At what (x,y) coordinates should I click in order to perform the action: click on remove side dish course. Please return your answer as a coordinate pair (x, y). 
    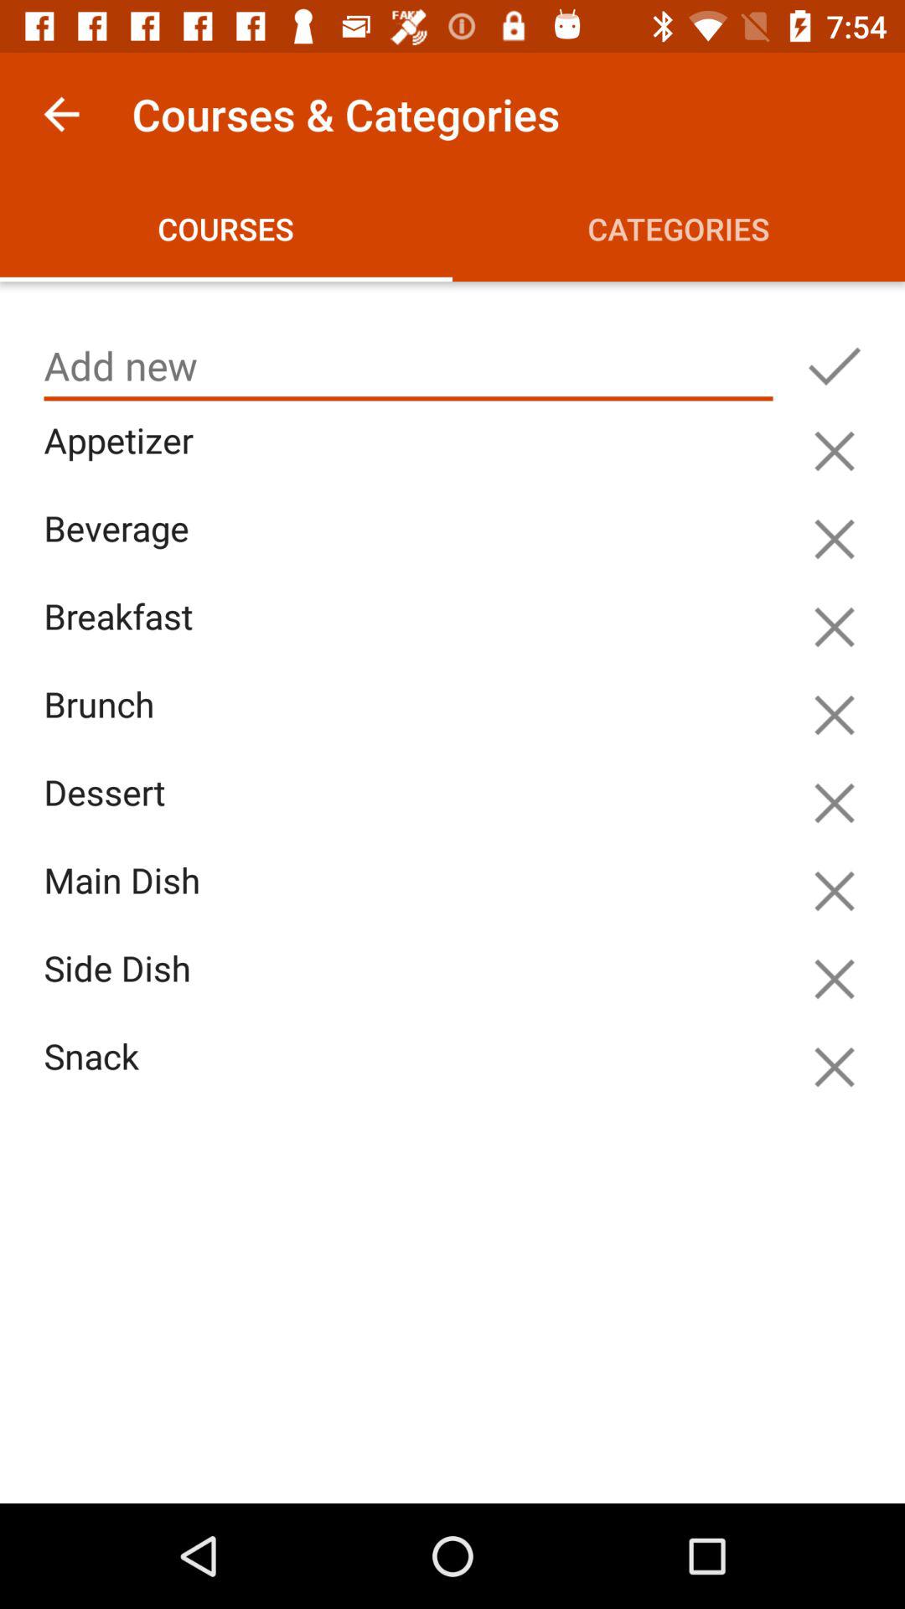
    Looking at the image, I should click on (835, 979).